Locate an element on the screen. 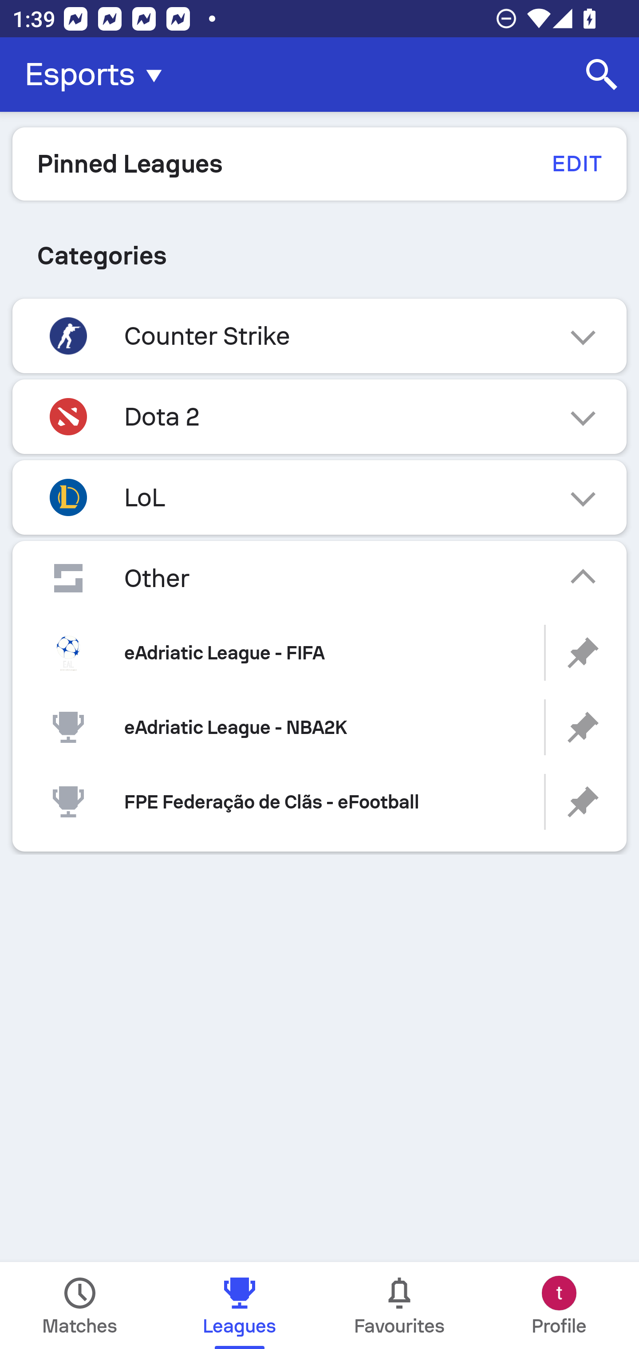 This screenshot has height=1349, width=639. eAdriatic League - NBA2K is located at coordinates (319, 728).